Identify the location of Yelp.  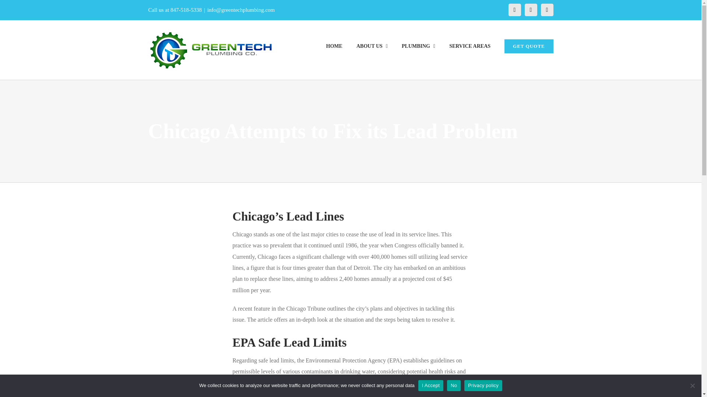
(546, 10).